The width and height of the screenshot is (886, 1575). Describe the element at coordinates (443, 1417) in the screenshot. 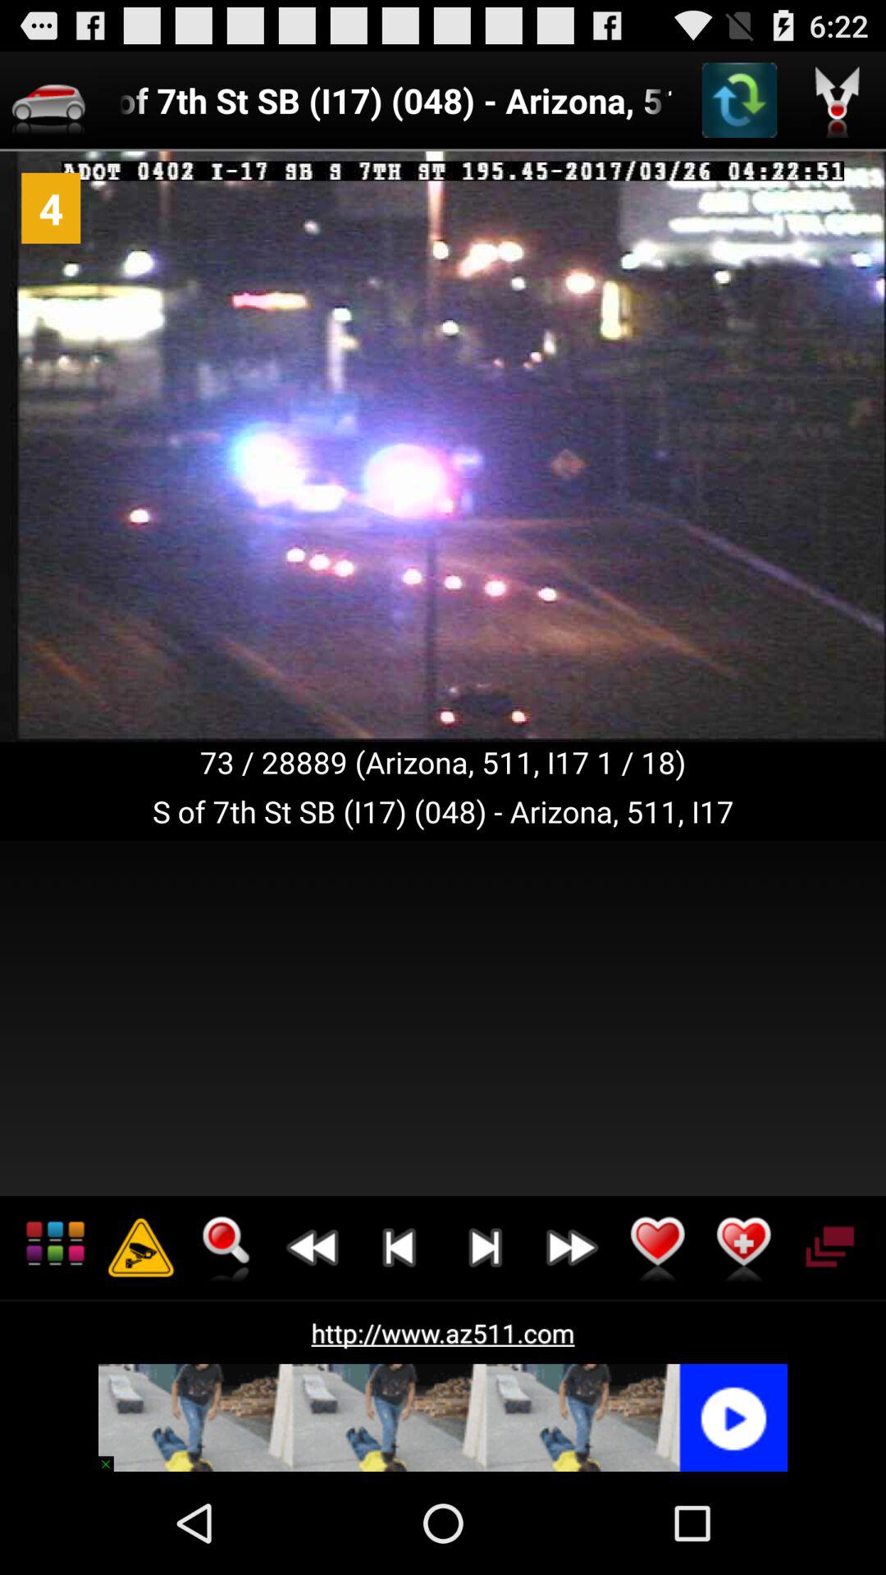

I see `press the icon below the http www az511` at that location.